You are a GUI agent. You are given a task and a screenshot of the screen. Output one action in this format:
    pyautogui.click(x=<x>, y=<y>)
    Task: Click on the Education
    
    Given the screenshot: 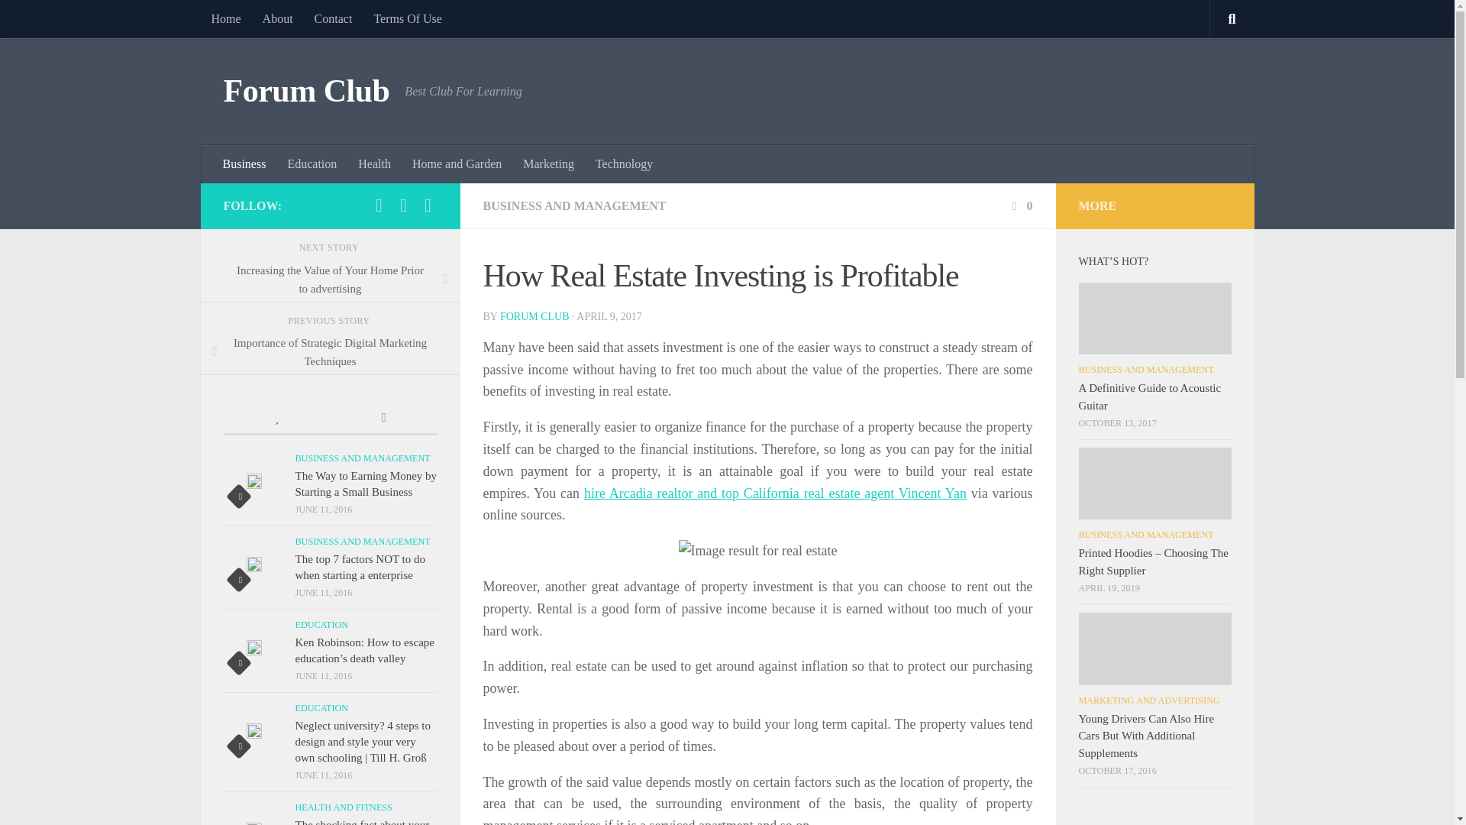 What is the action you would take?
    pyautogui.click(x=312, y=163)
    